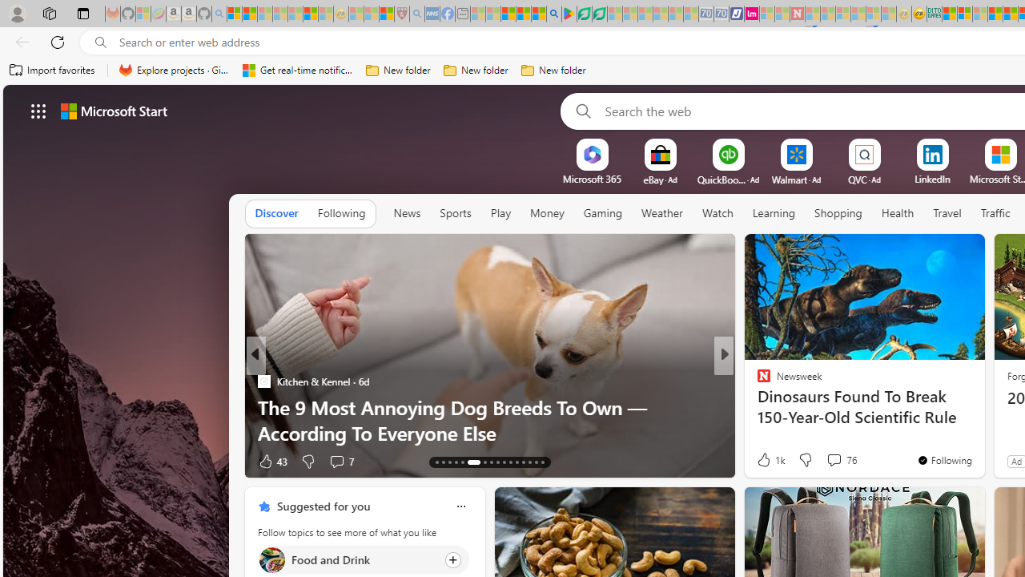 The image size is (1025, 577). I want to click on 1k Like, so click(770, 460).